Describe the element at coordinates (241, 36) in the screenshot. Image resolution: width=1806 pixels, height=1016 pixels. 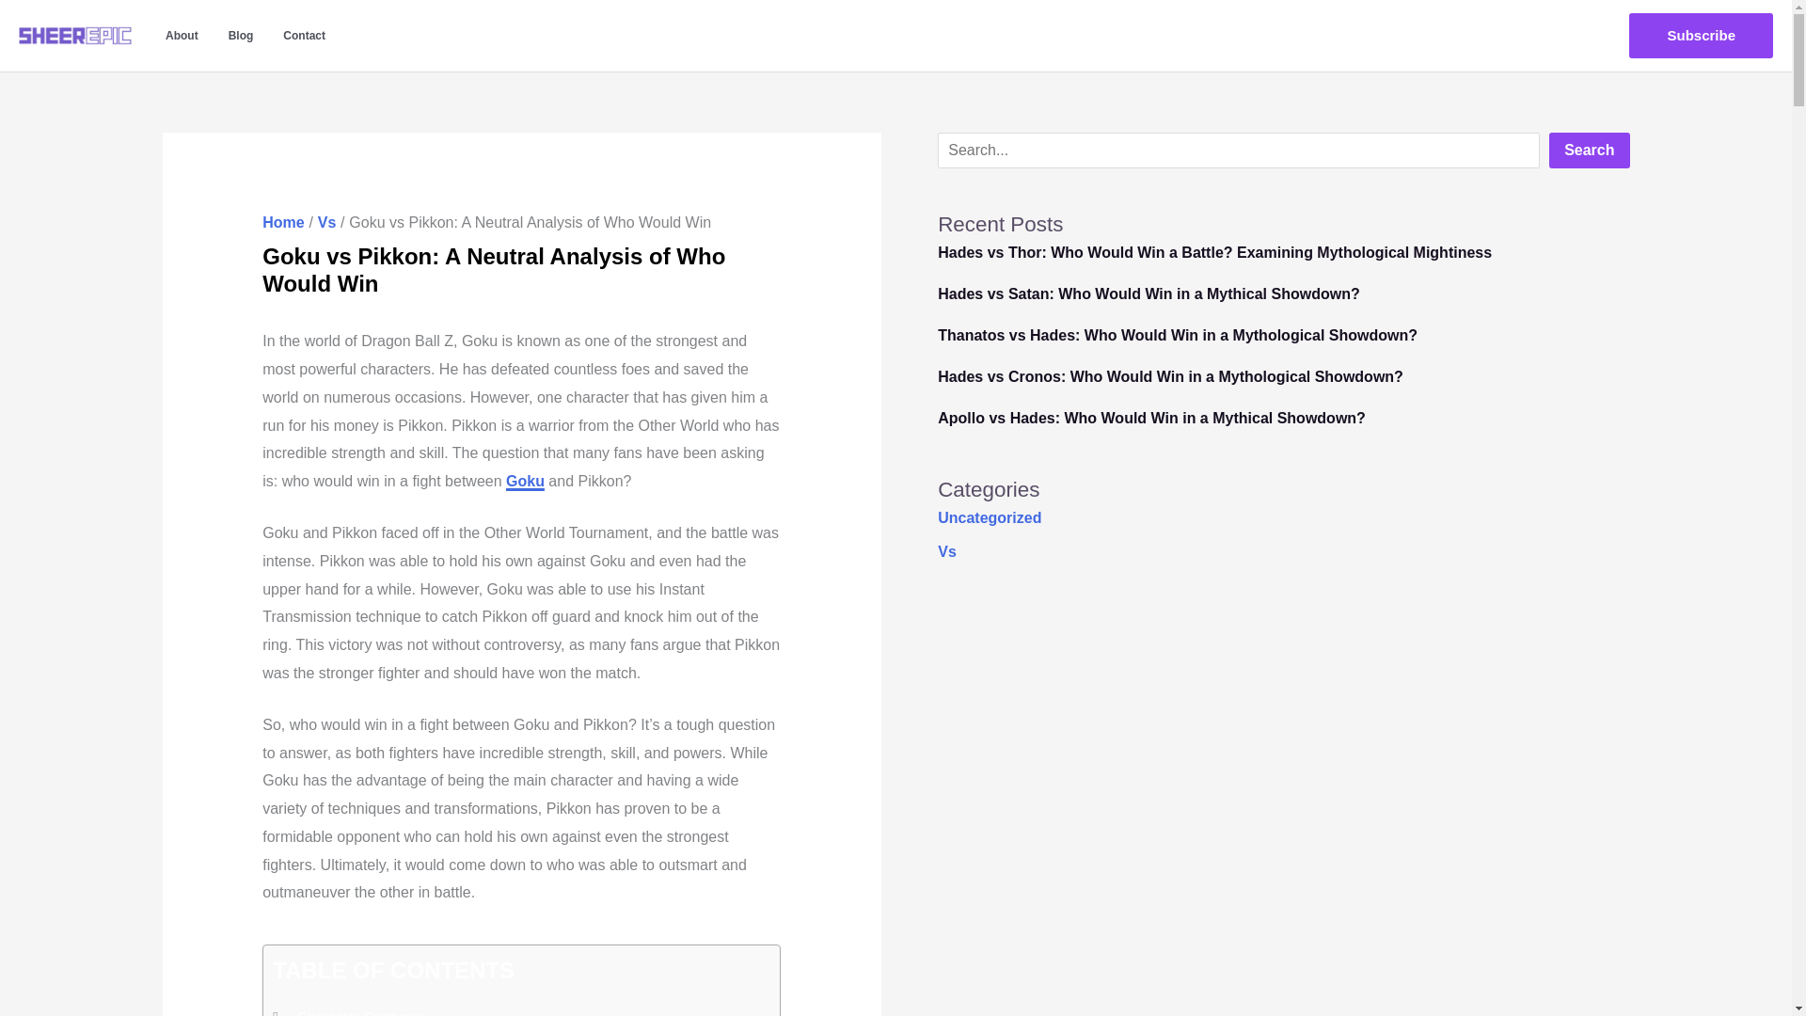
I see `Blog` at that location.